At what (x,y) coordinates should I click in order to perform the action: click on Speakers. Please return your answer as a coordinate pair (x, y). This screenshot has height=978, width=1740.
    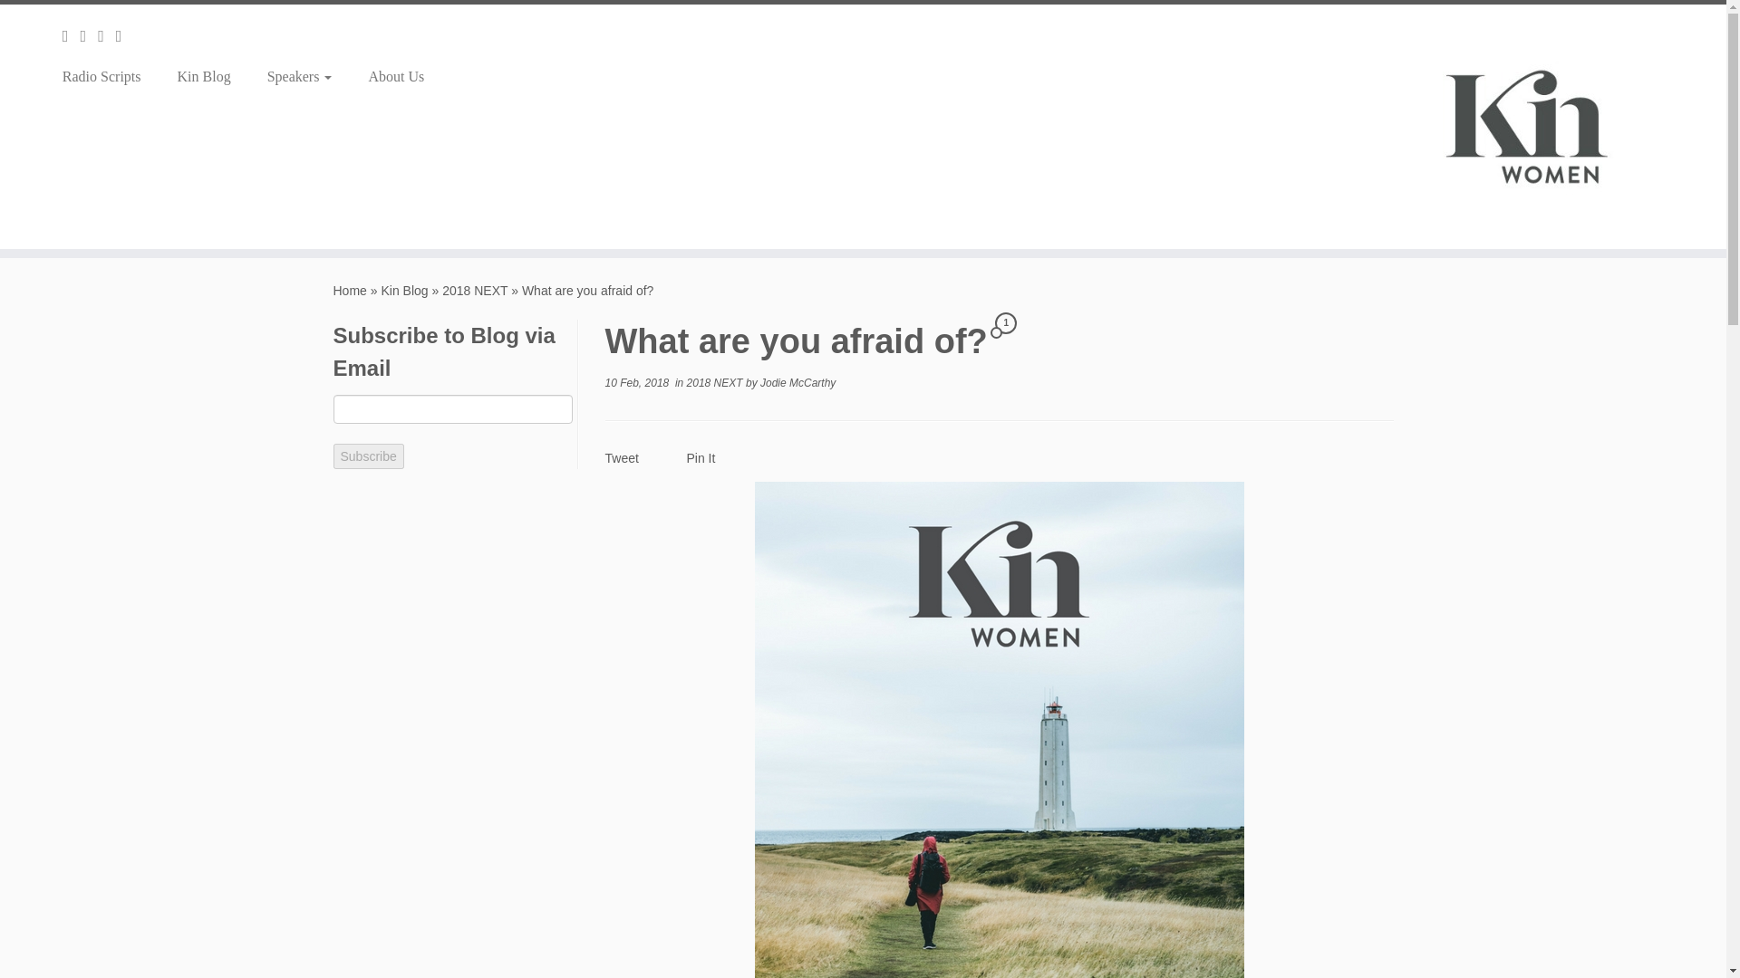
    Looking at the image, I should click on (299, 76).